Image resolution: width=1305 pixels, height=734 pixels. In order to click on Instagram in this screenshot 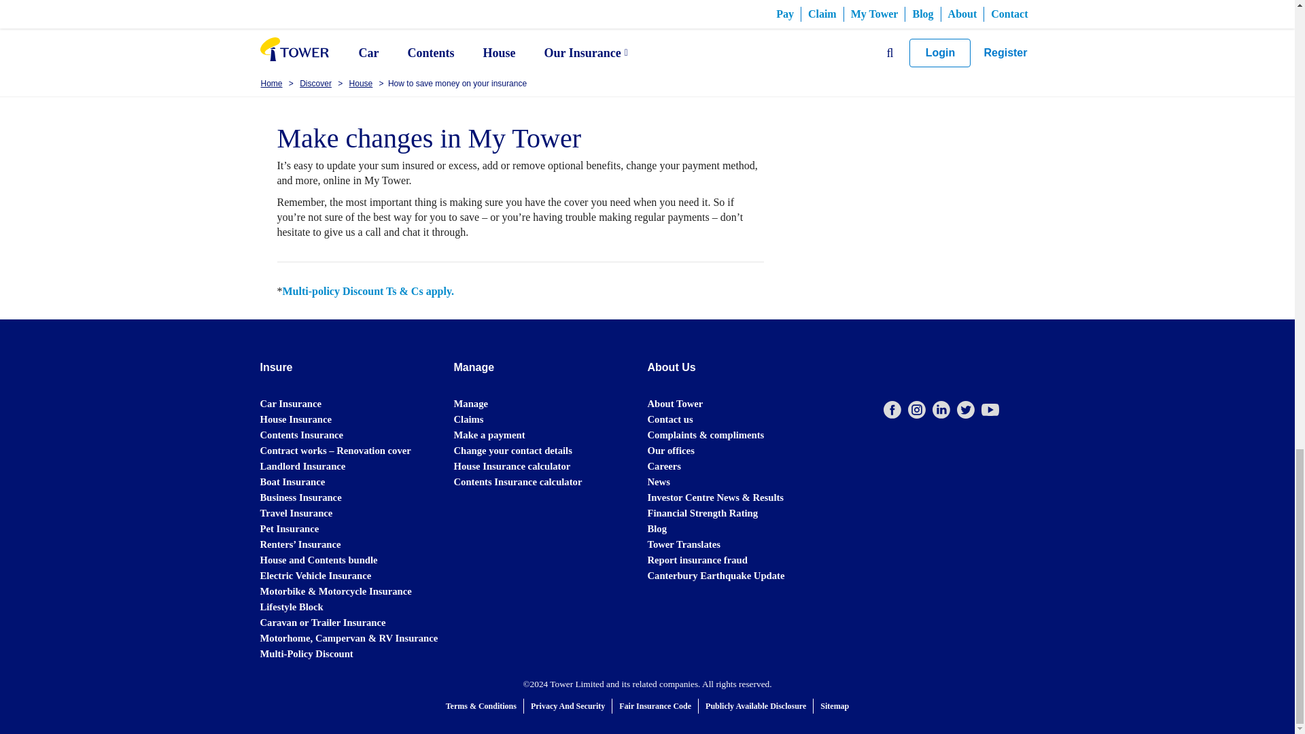, I will do `click(916, 409)`.